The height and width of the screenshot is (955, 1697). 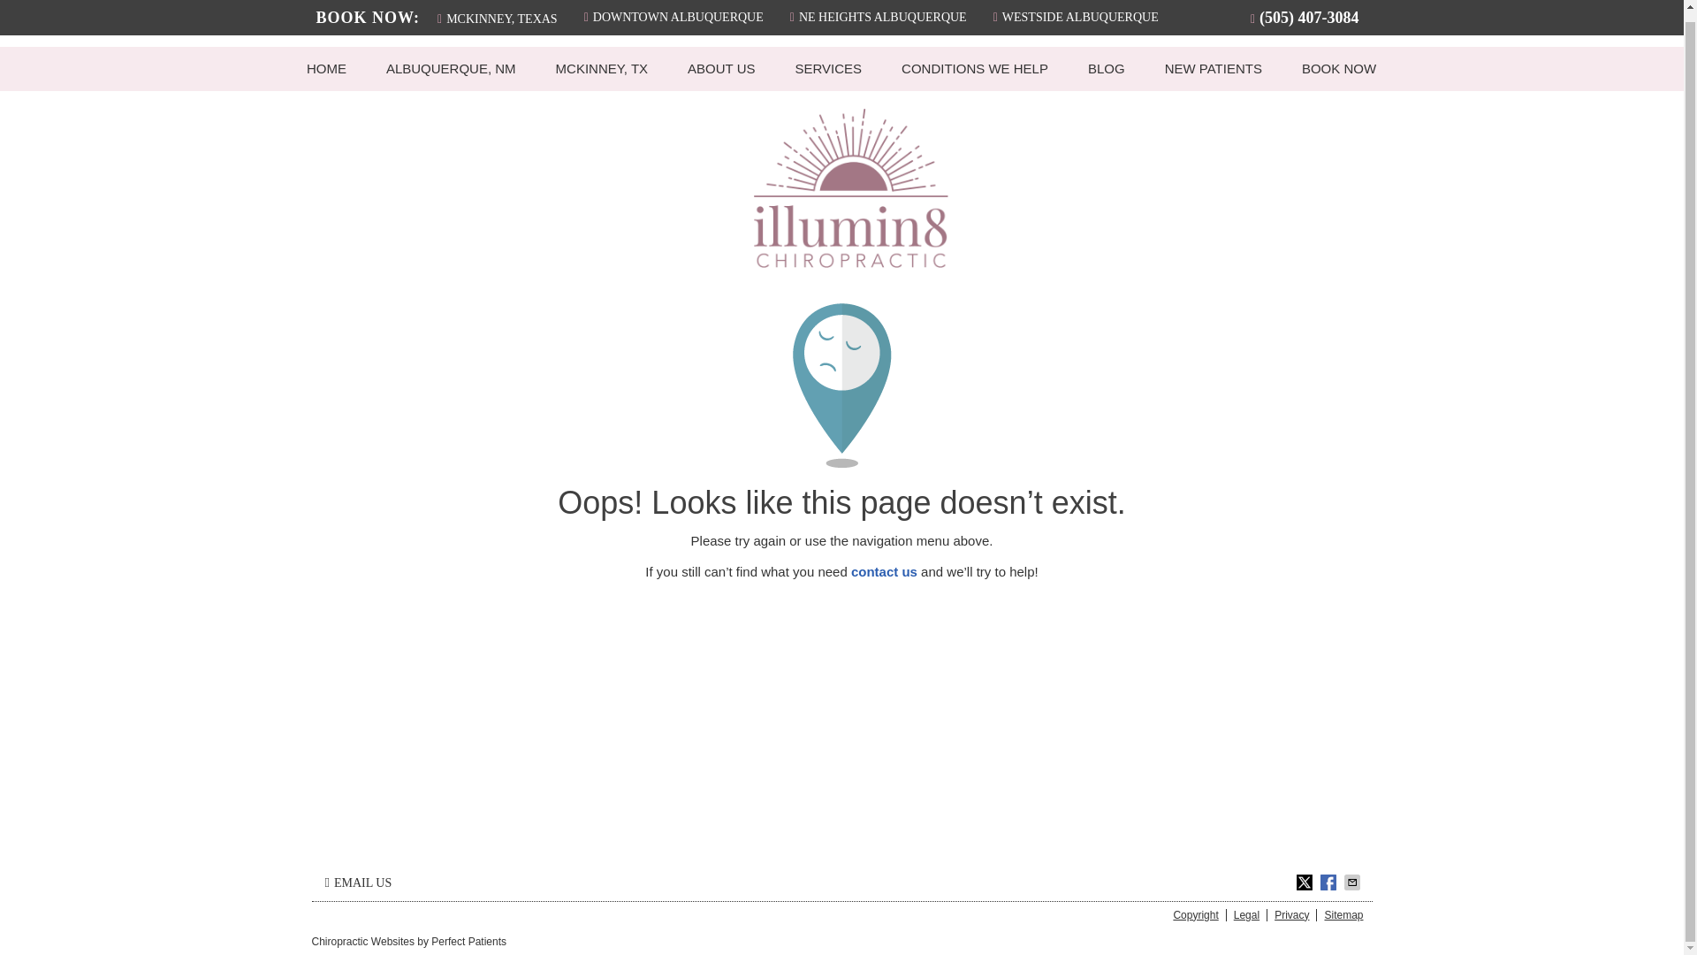 I want to click on MCKINNEY, TEXAS, so click(x=498, y=11).